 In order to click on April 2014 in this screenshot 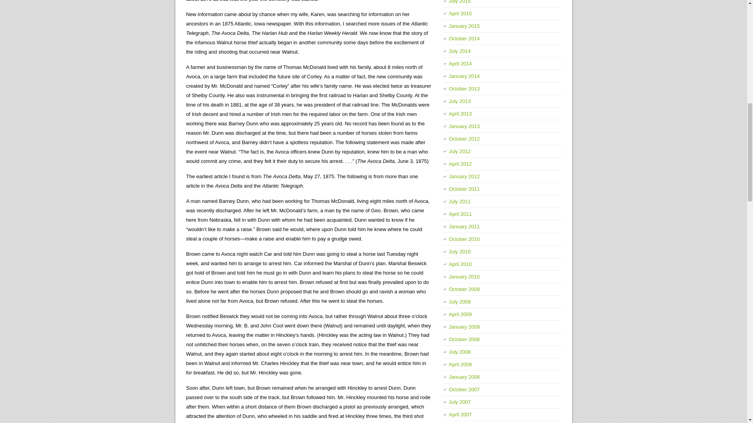, I will do `click(460, 63)`.